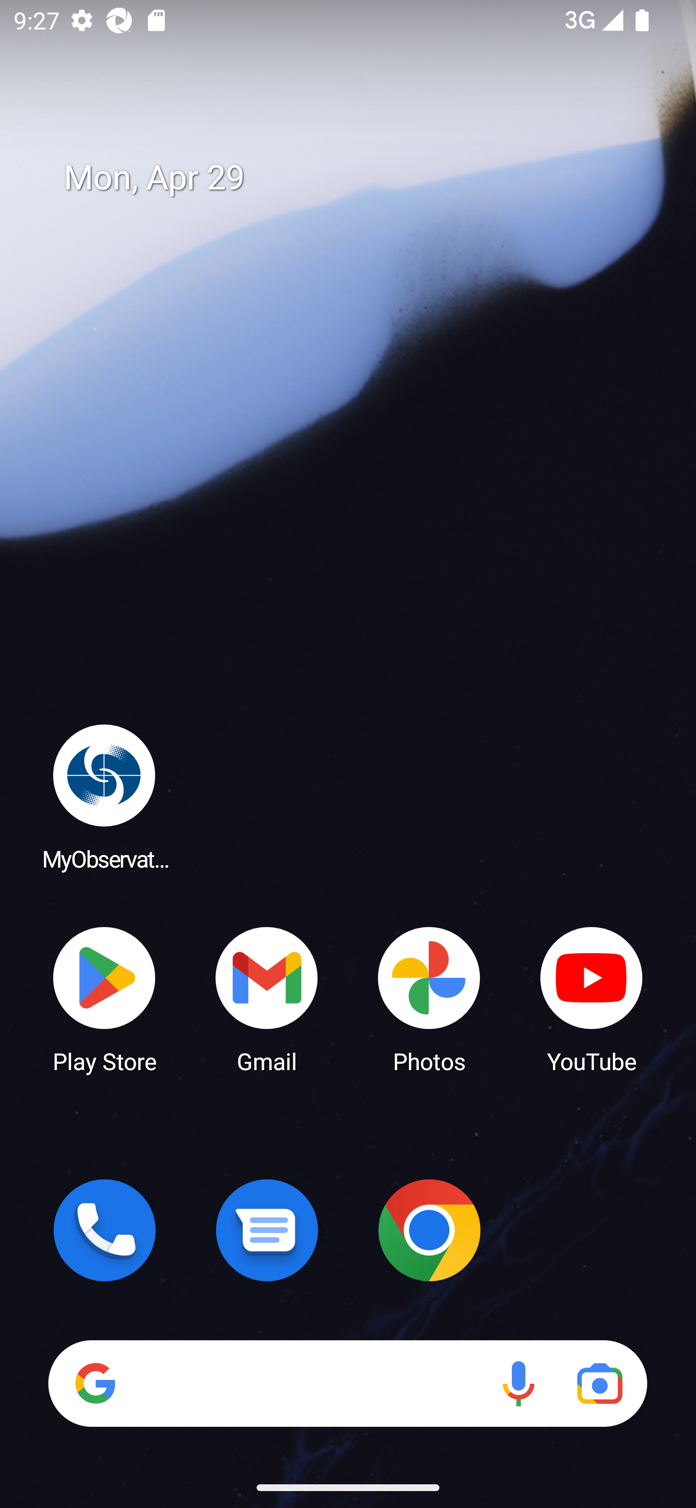 The height and width of the screenshot is (1508, 696). Describe the element at coordinates (104, 1230) in the screenshot. I see `Phone` at that location.